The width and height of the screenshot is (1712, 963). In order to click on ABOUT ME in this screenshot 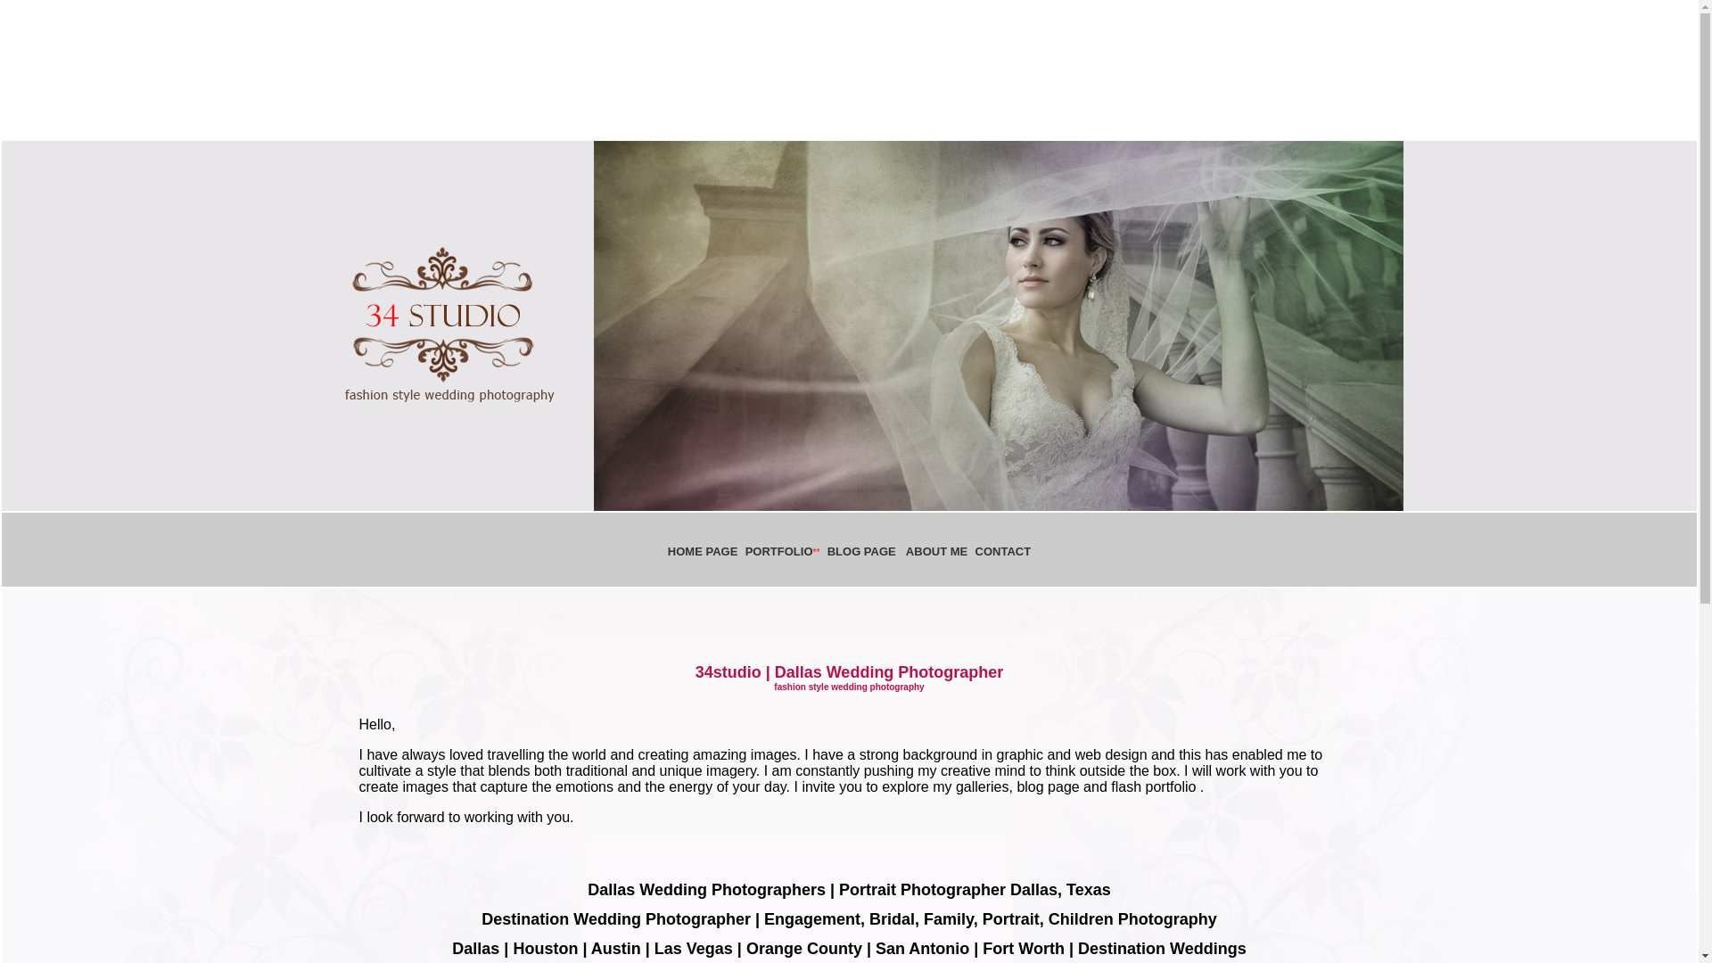, I will do `click(936, 551)`.